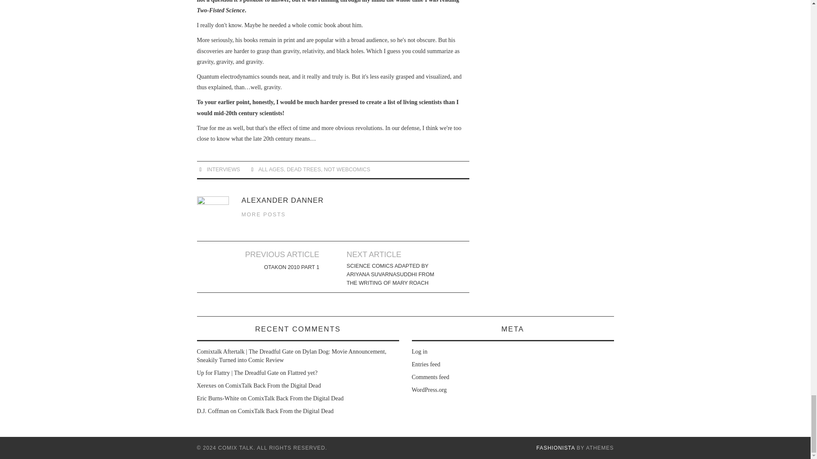 The width and height of the screenshot is (817, 459). Describe the element at coordinates (271, 170) in the screenshot. I see `ALL AGES` at that location.